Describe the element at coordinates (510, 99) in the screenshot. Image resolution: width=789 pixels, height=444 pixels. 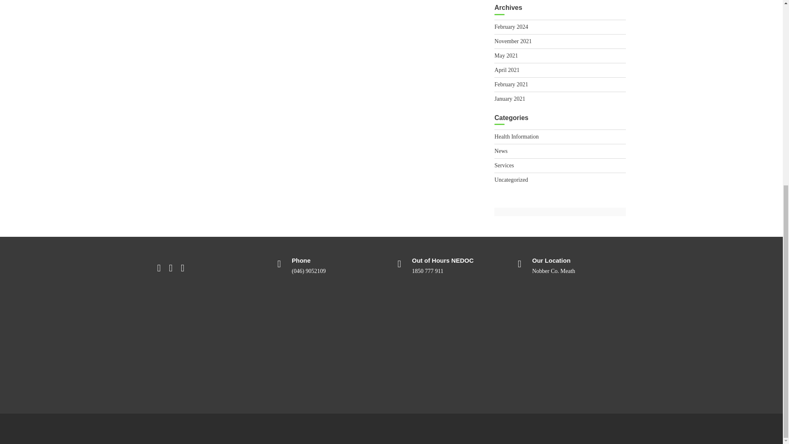
I see `January 2021` at that location.